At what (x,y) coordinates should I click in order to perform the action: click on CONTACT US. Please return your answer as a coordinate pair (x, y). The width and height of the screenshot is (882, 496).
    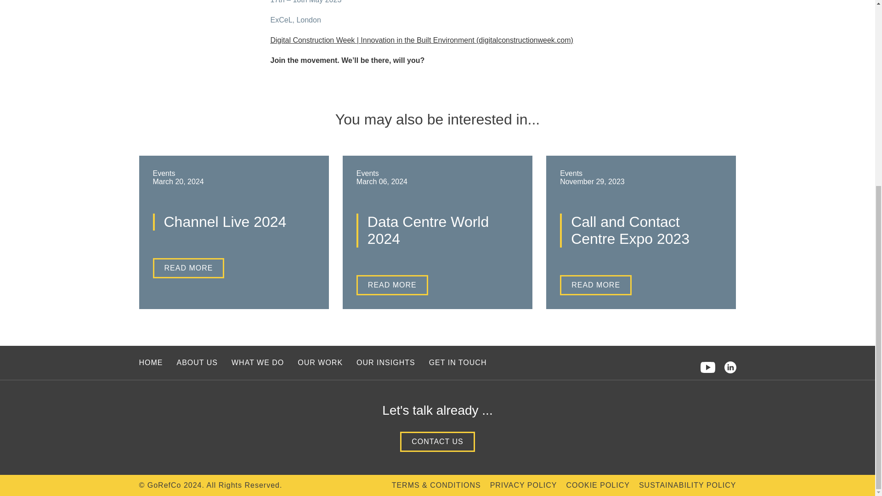
    Looking at the image, I should click on (437, 441).